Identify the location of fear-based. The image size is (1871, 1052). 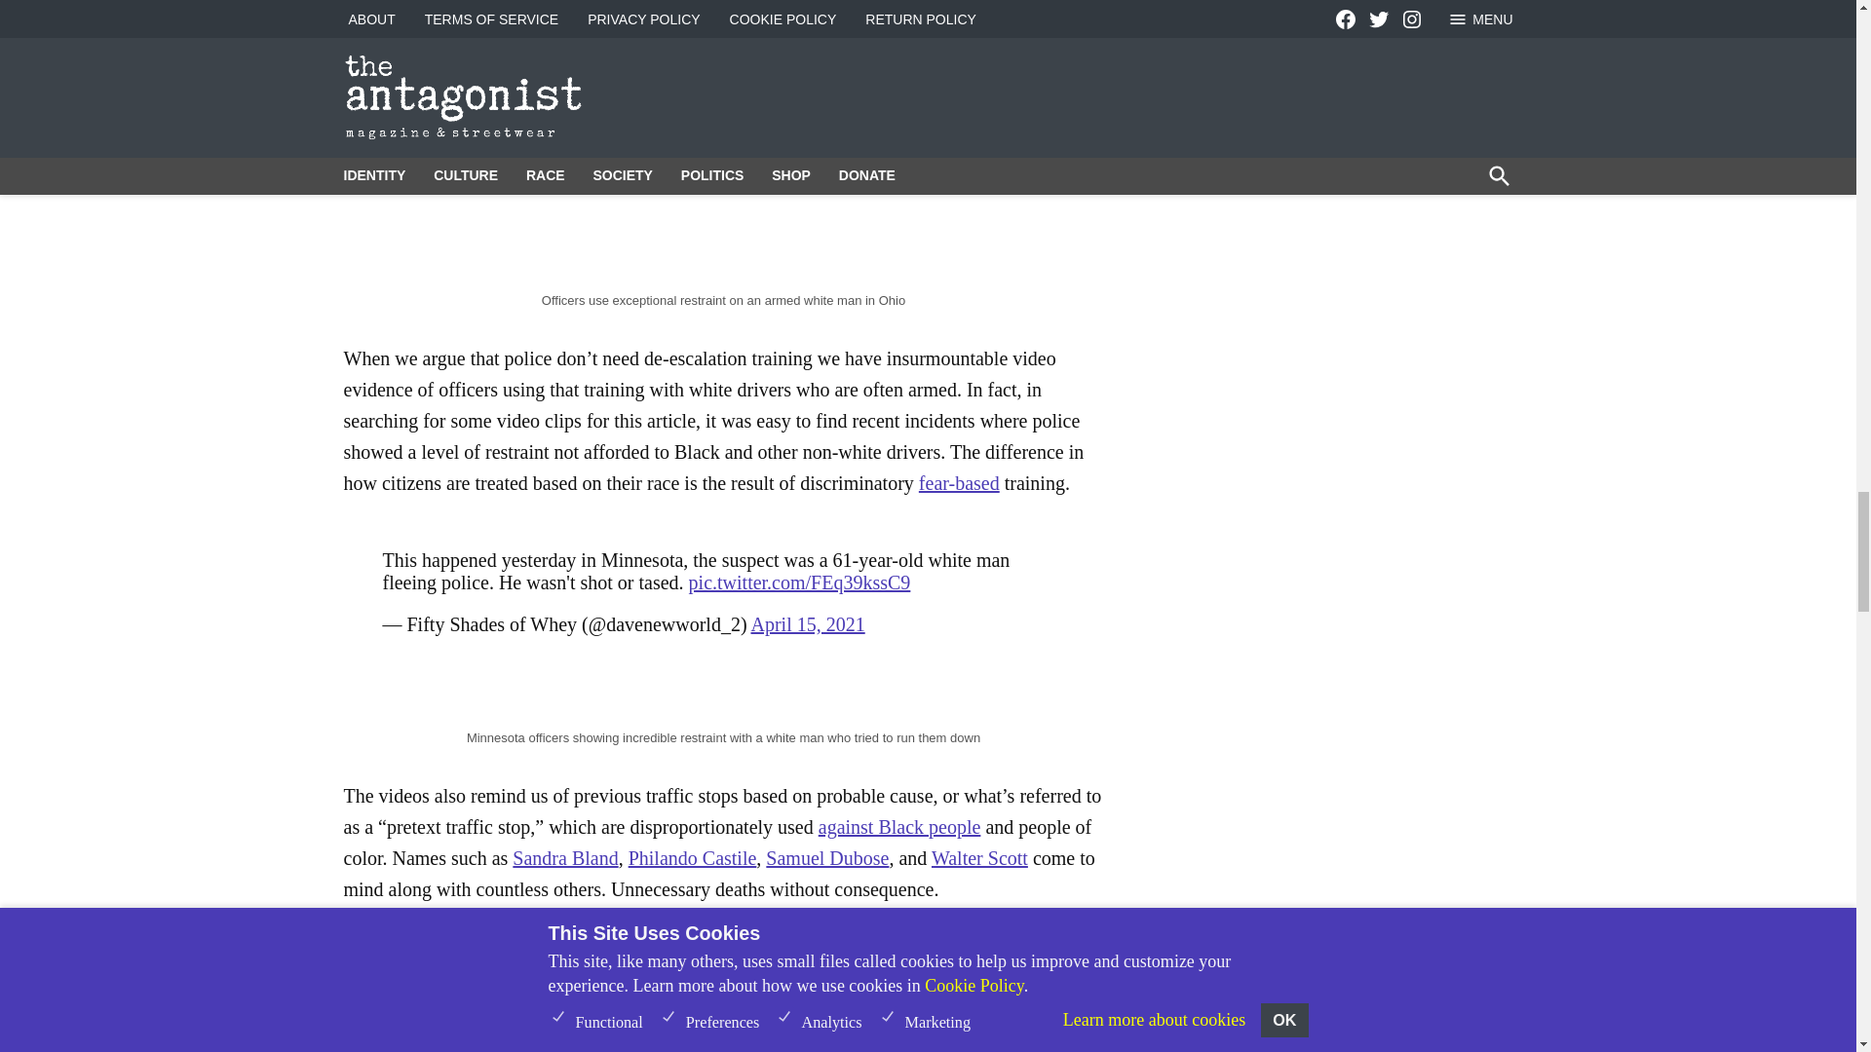
(959, 482).